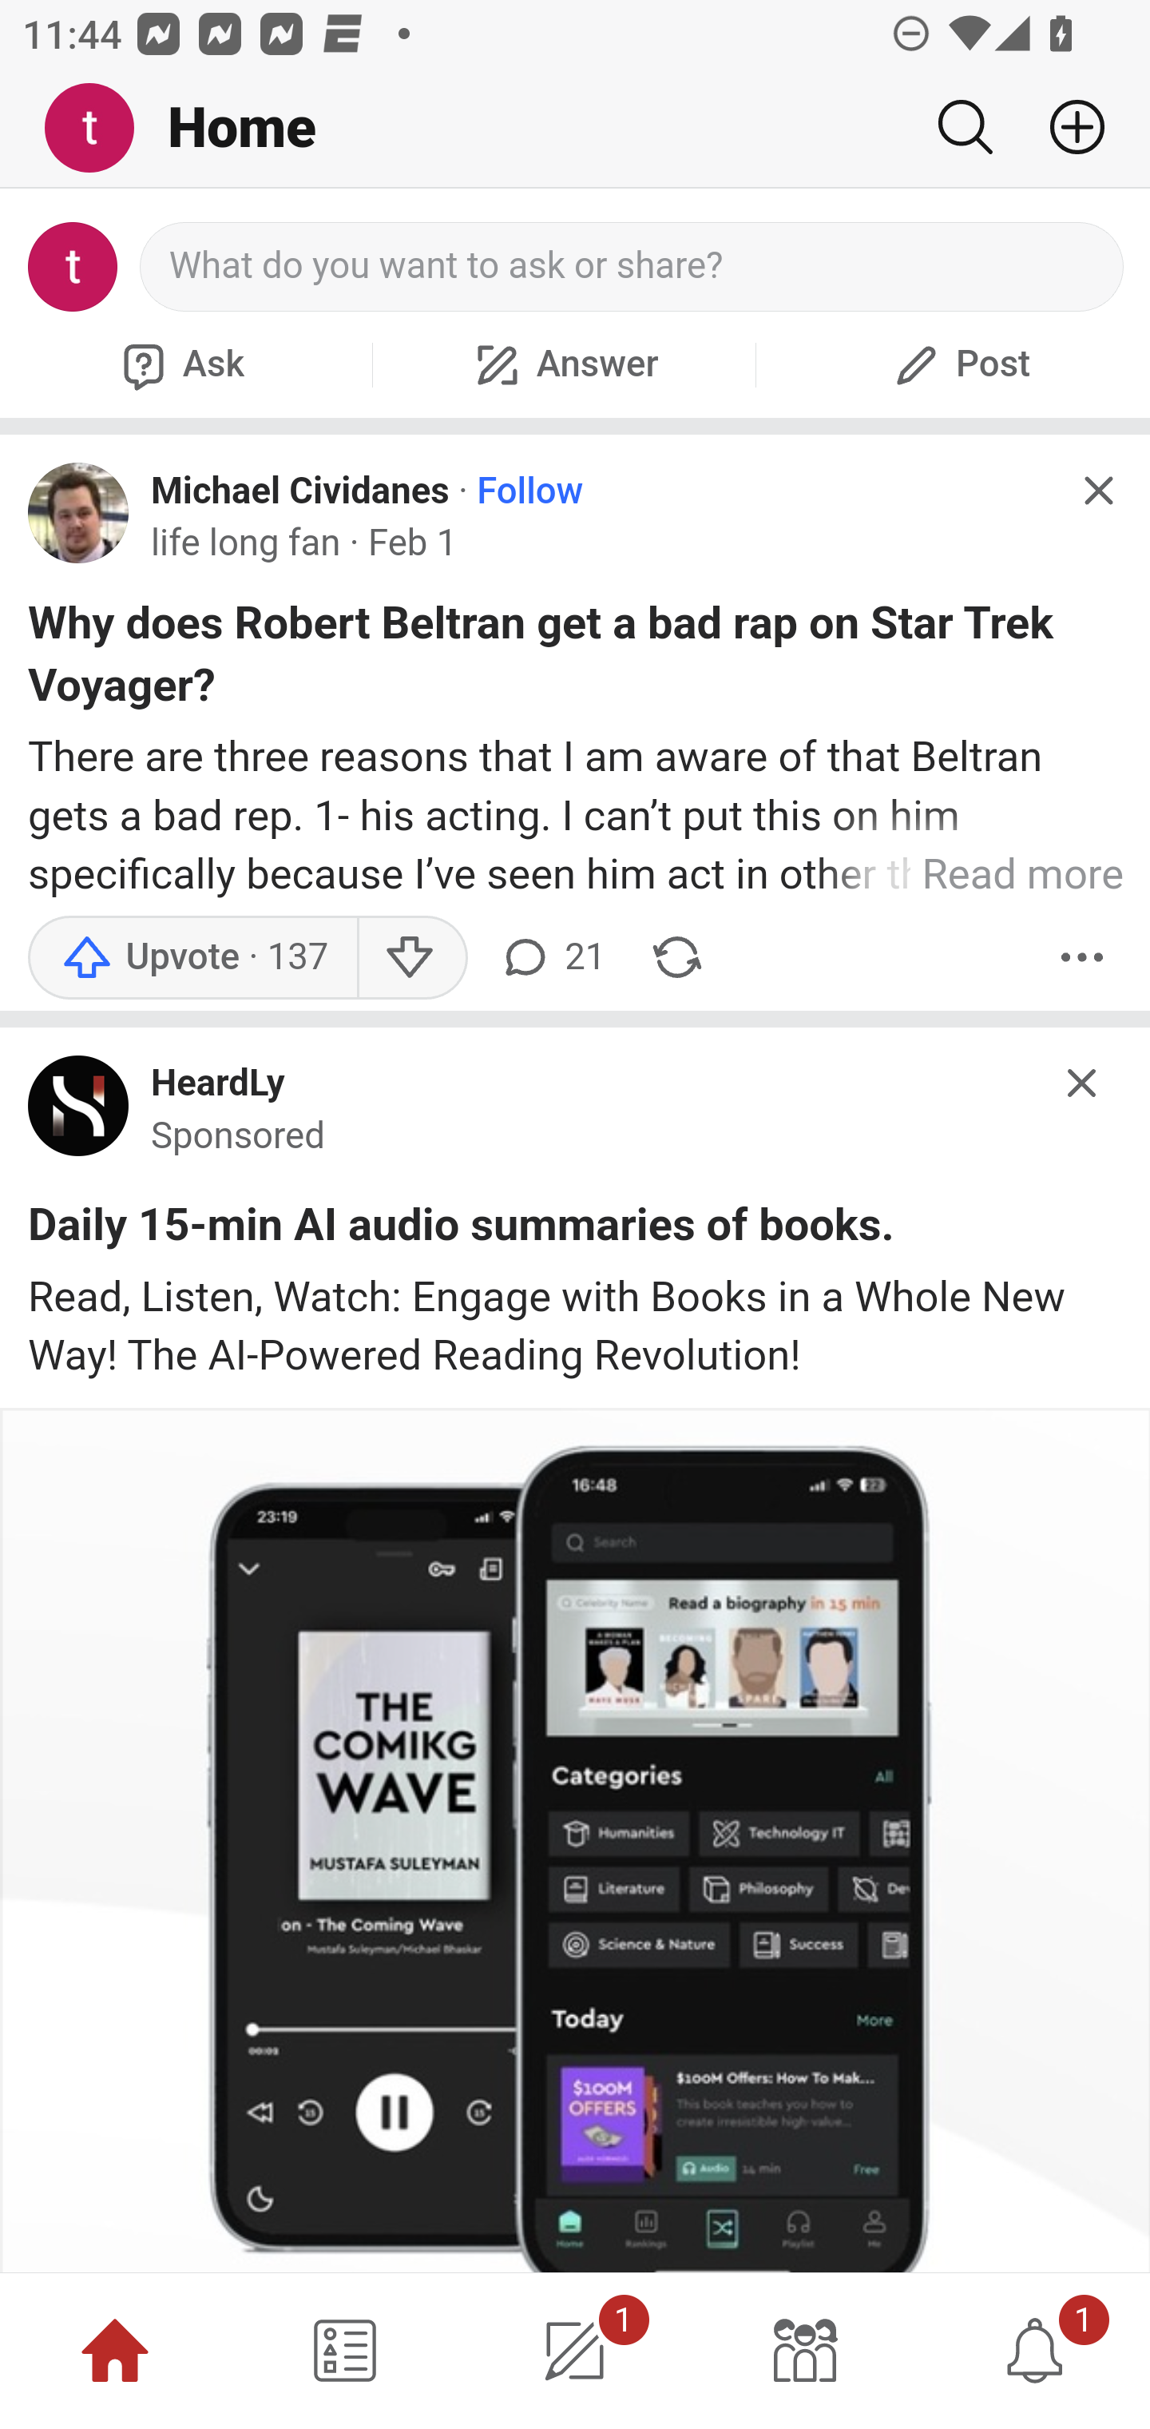  Describe the element at coordinates (1065, 127) in the screenshot. I see `Add` at that location.